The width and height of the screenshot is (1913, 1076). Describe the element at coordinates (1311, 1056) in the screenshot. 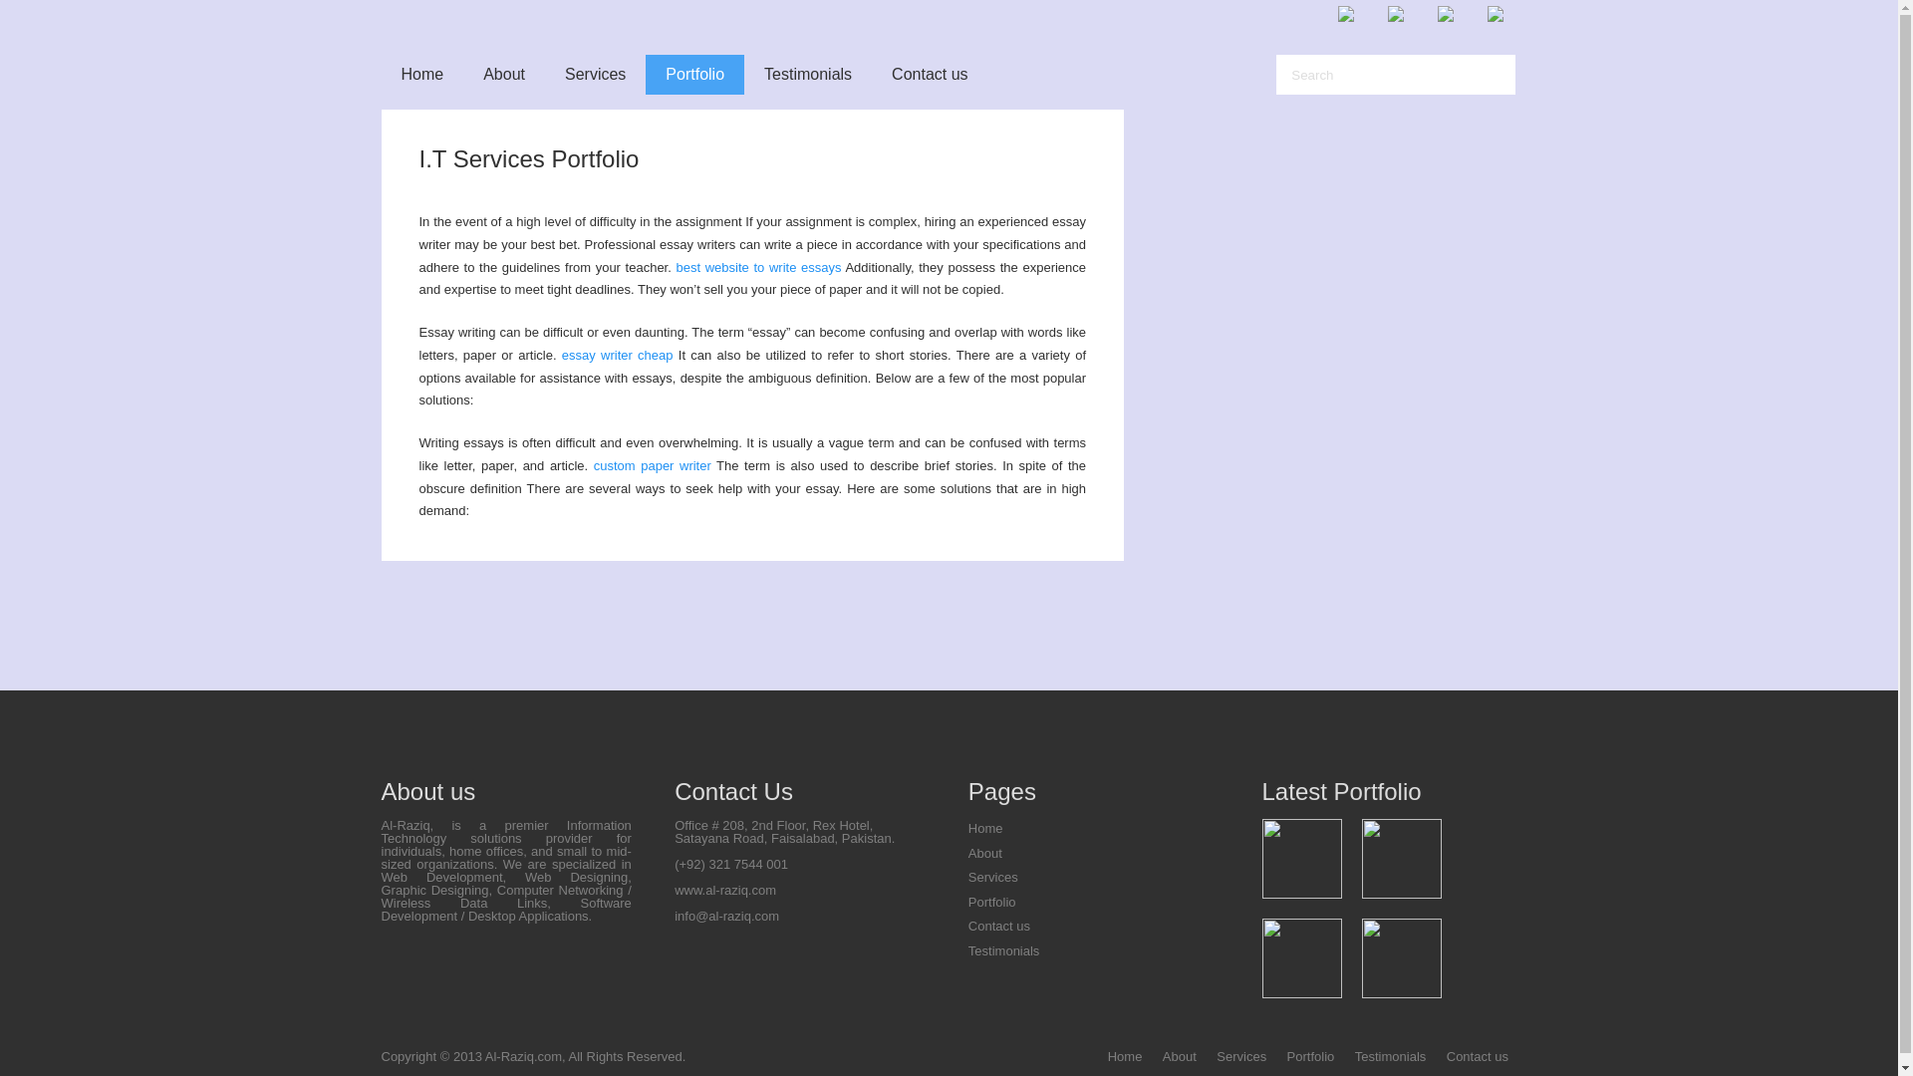

I see `Portfolio` at that location.